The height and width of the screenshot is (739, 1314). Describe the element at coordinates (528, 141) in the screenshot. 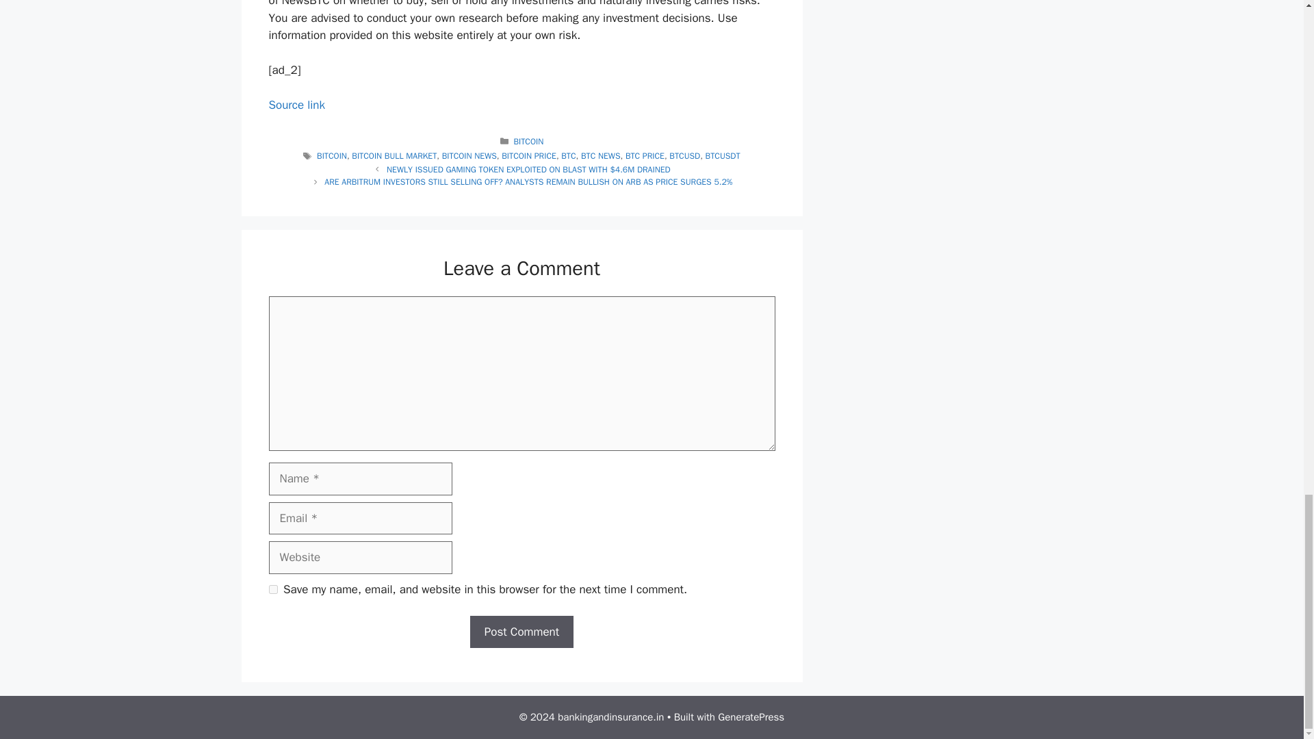

I see `BITCOIN` at that location.